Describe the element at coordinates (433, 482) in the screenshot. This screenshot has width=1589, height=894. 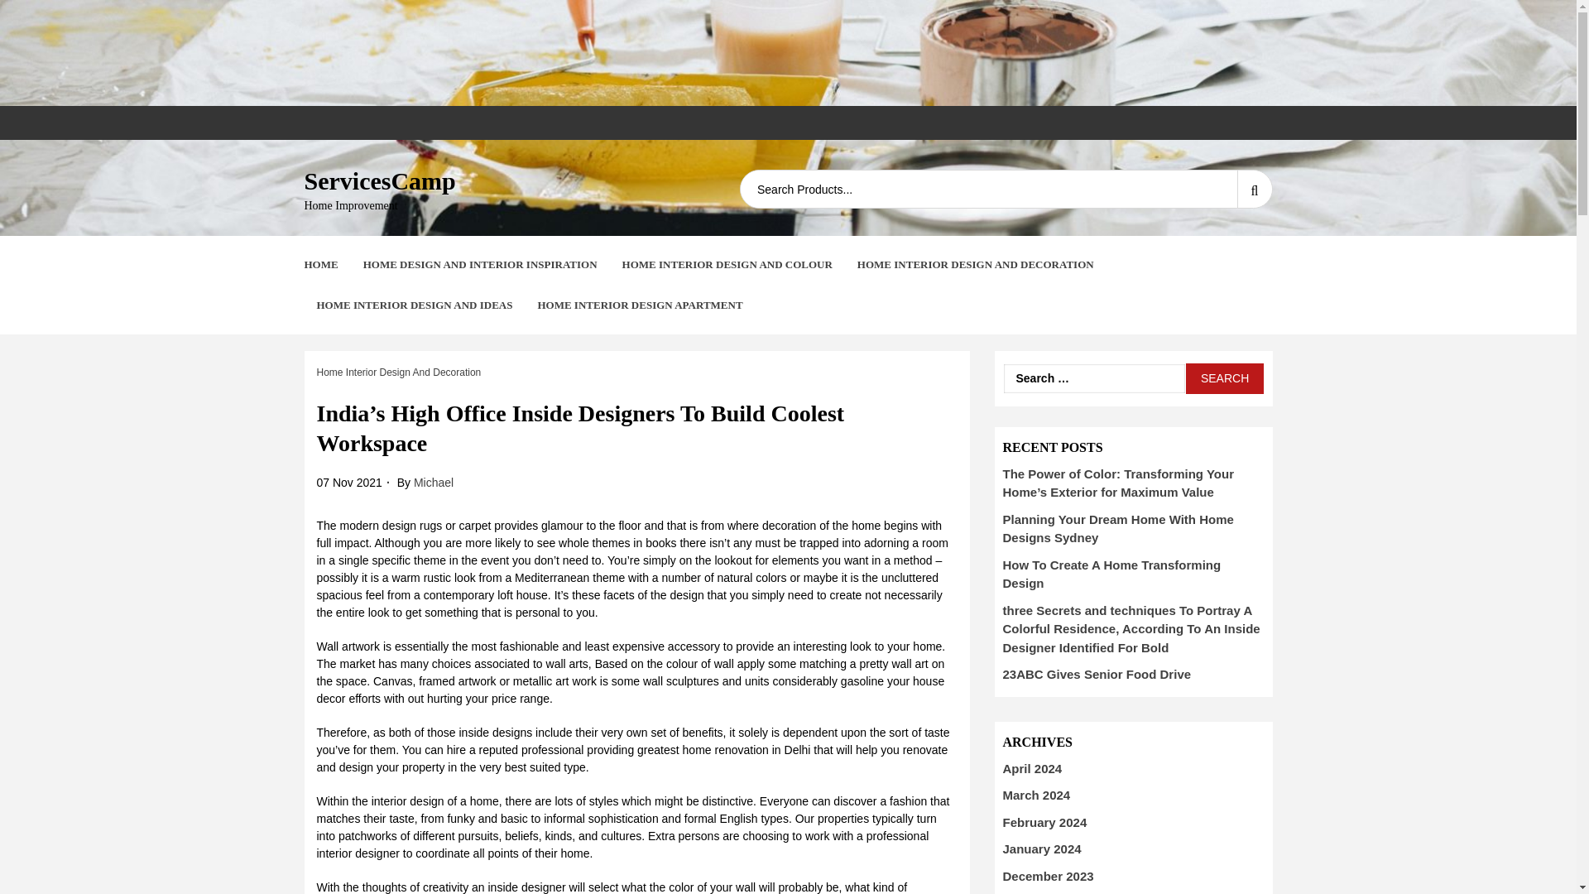
I see `Michael` at that location.